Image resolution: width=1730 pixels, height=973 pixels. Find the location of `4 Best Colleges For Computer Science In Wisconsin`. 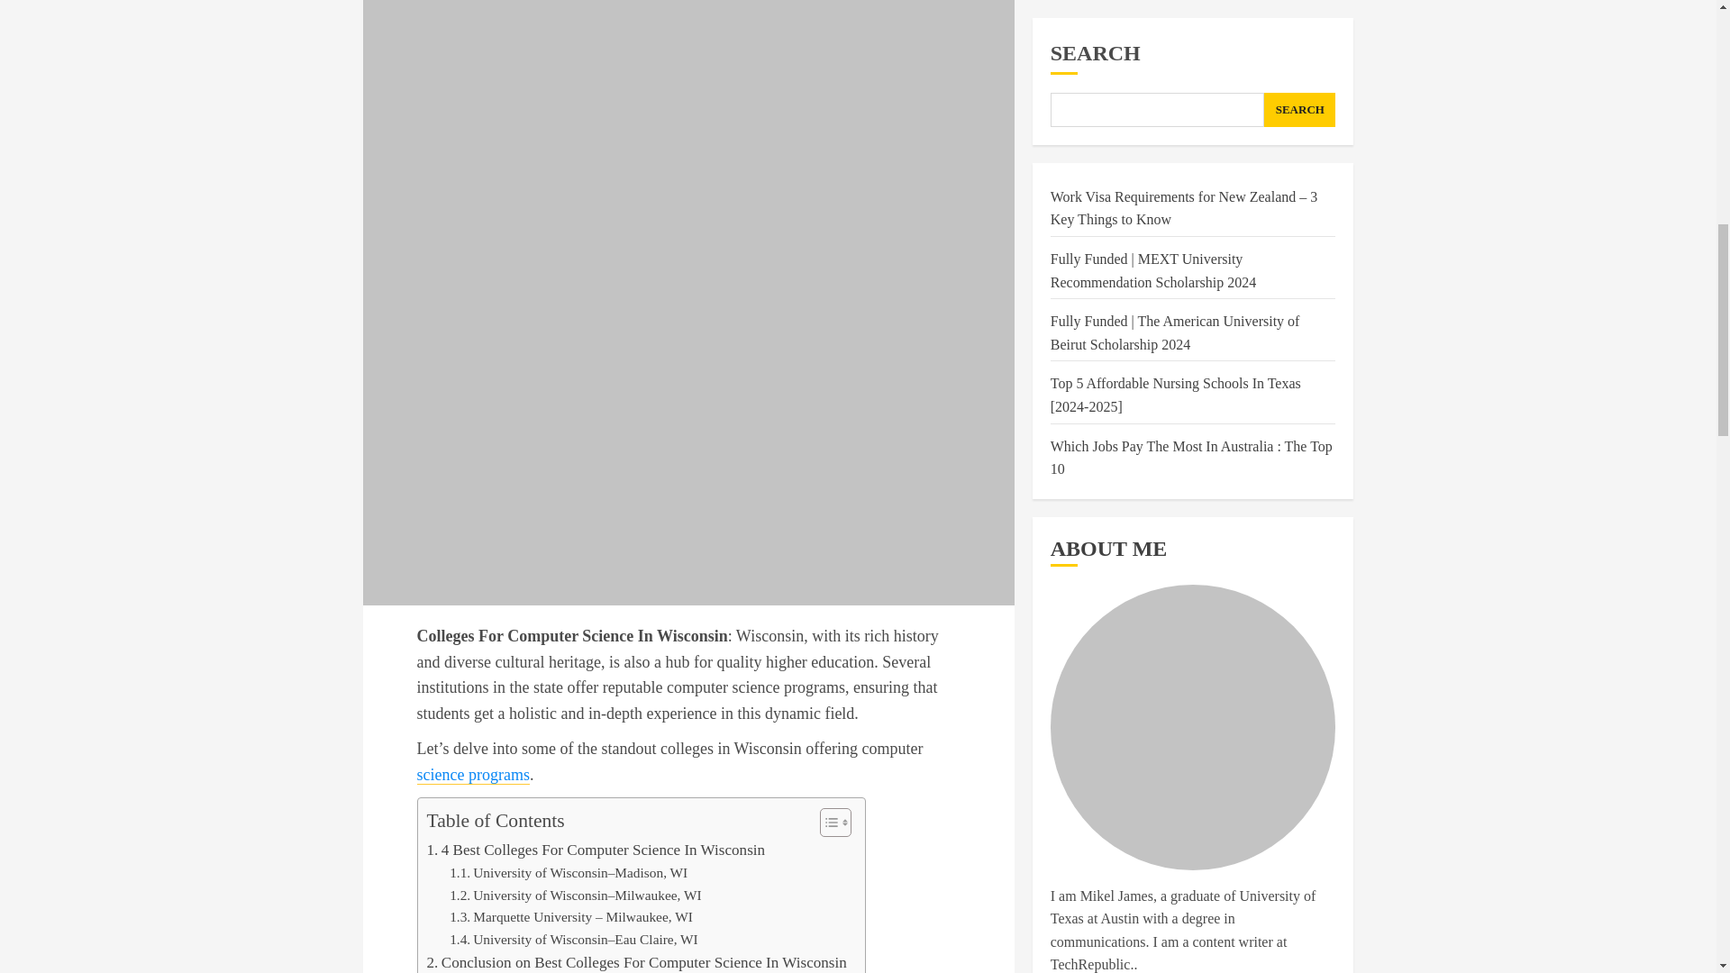

4 Best Colleges For Computer Science In Wisconsin is located at coordinates (596, 849).